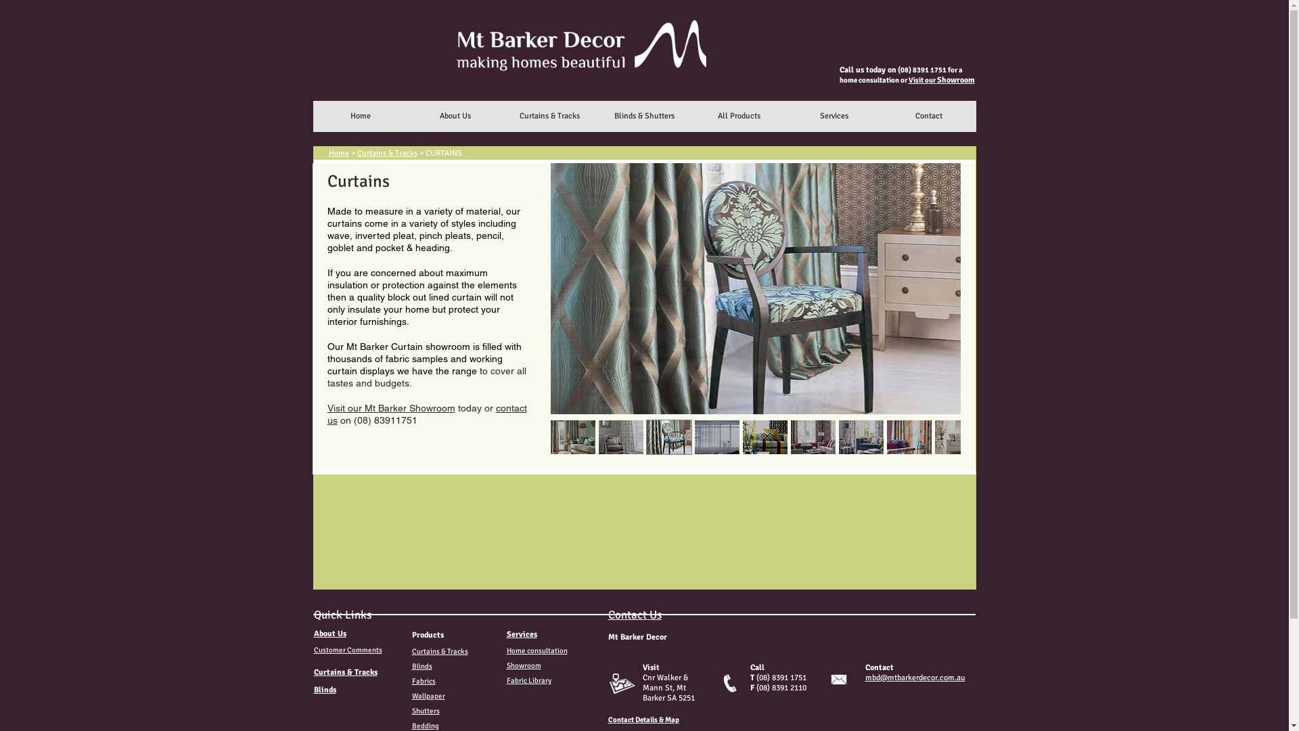 This screenshot has width=1299, height=731. What do you see at coordinates (644, 116) in the screenshot?
I see `Blinds & Shutters` at bounding box center [644, 116].